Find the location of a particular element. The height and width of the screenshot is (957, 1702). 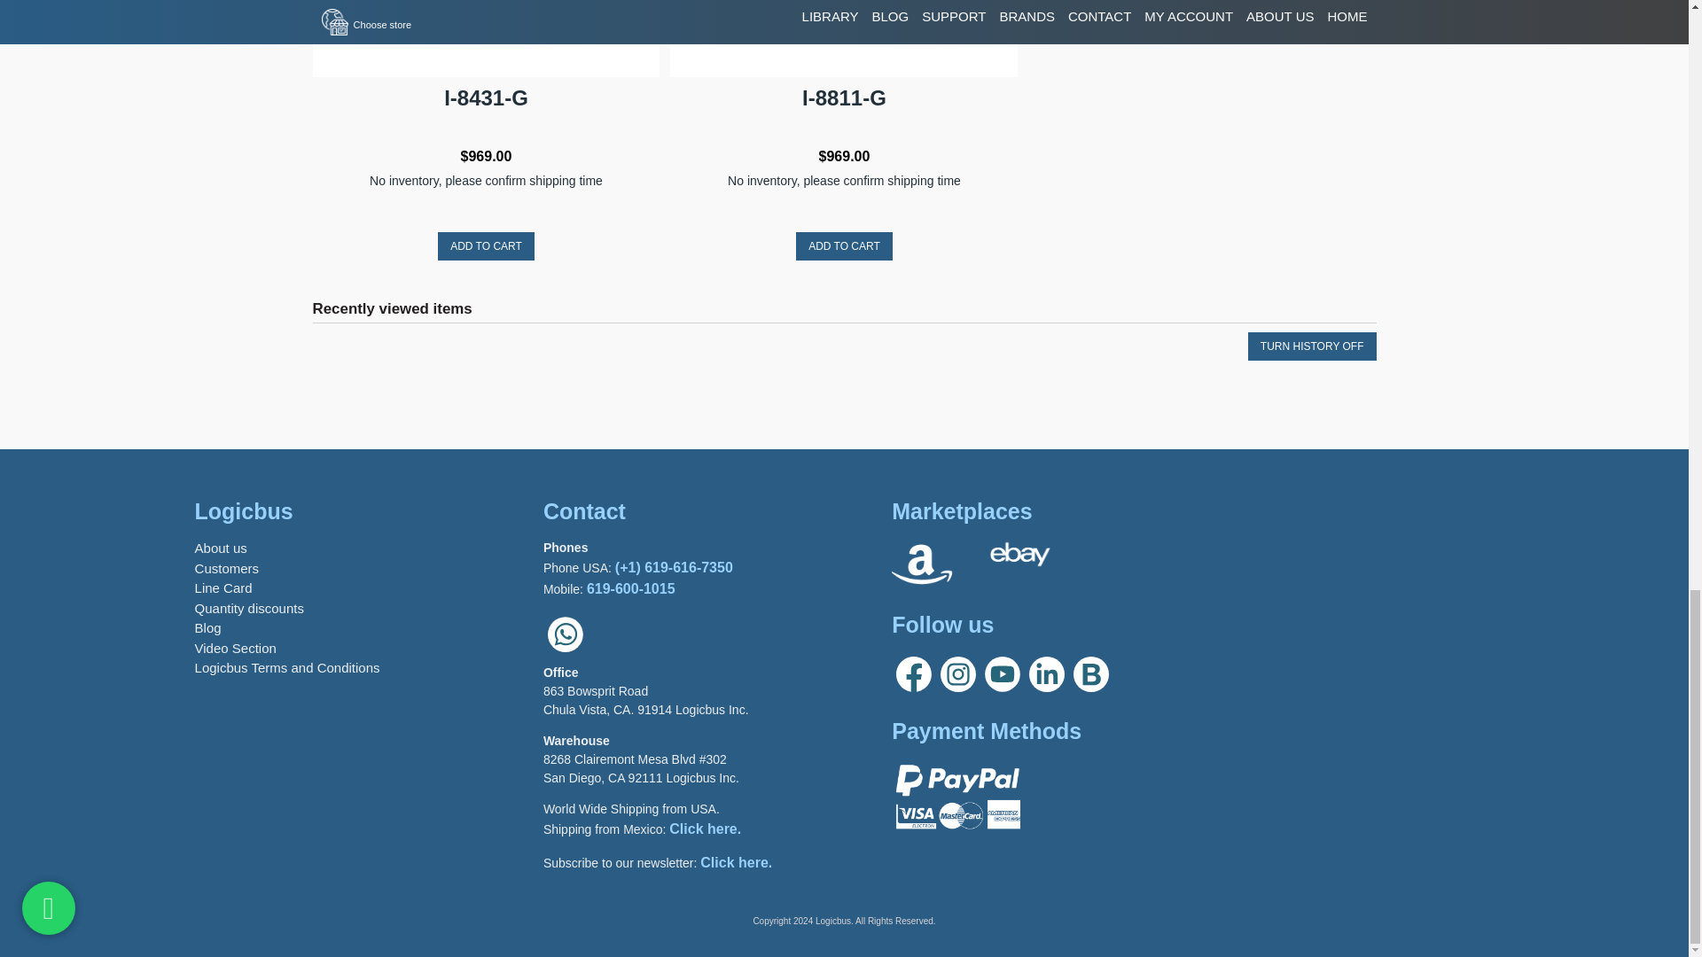

Add to cart is located at coordinates (486, 246).